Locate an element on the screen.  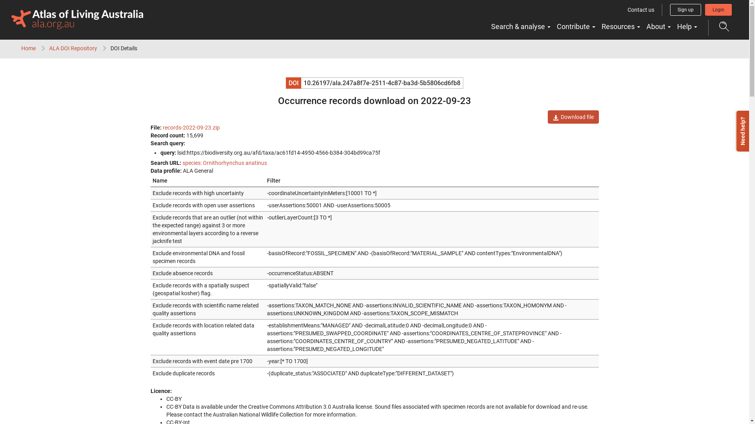
Login is located at coordinates (718, 10).